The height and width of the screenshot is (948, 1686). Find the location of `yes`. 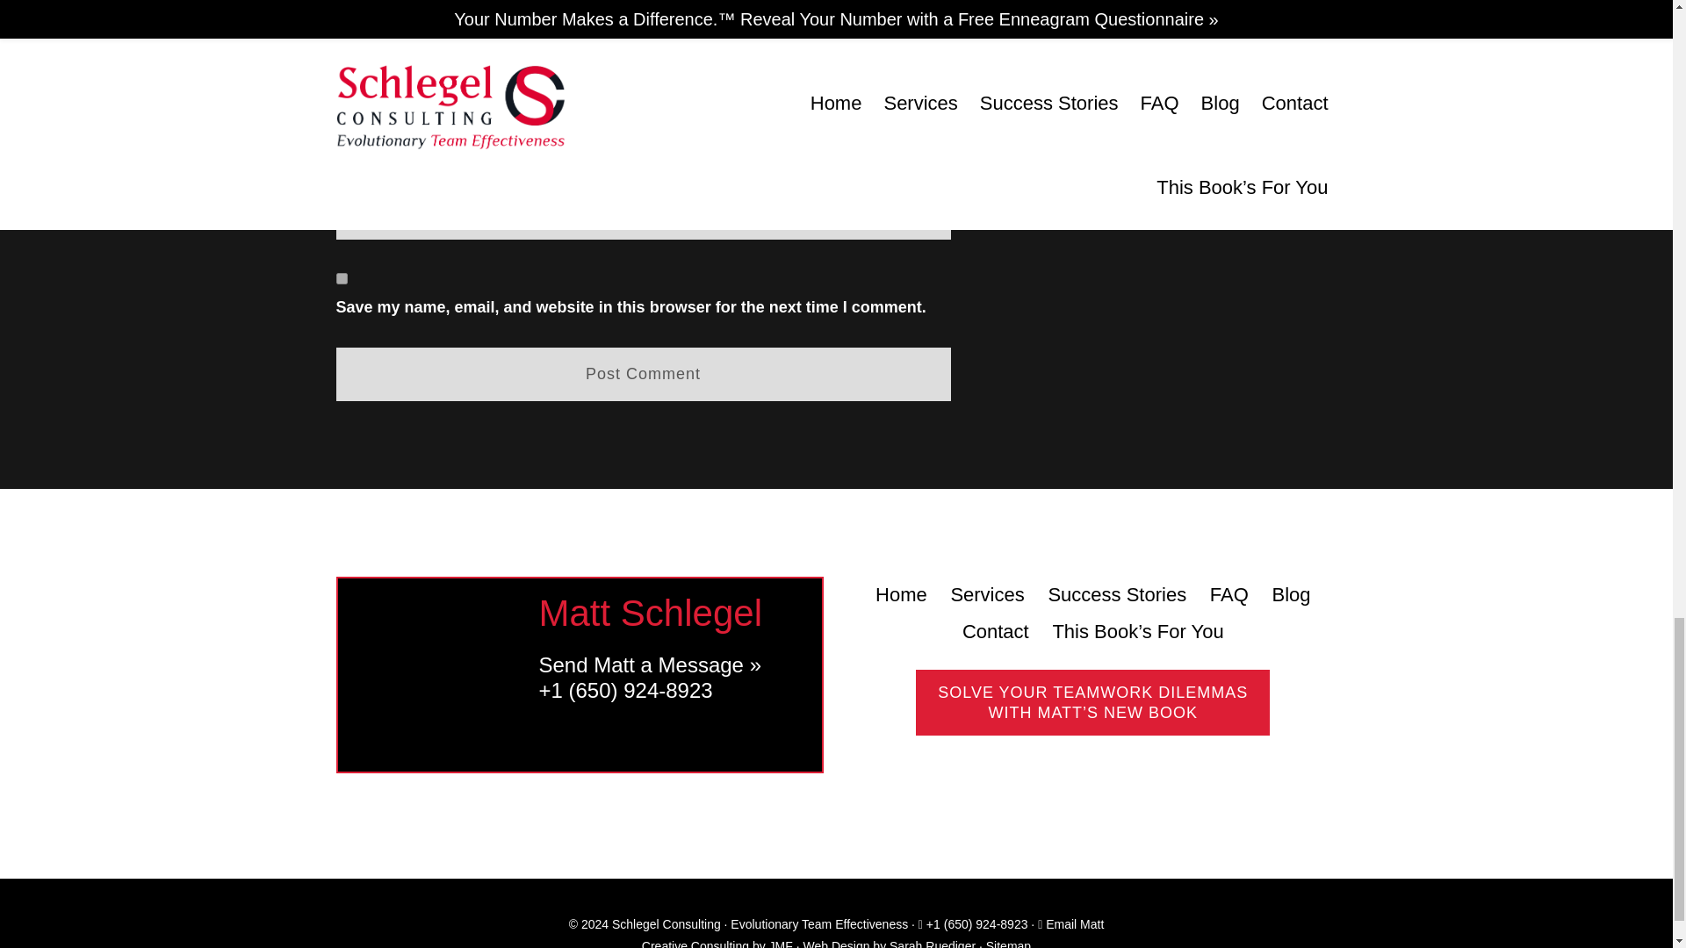

yes is located at coordinates (341, 279).